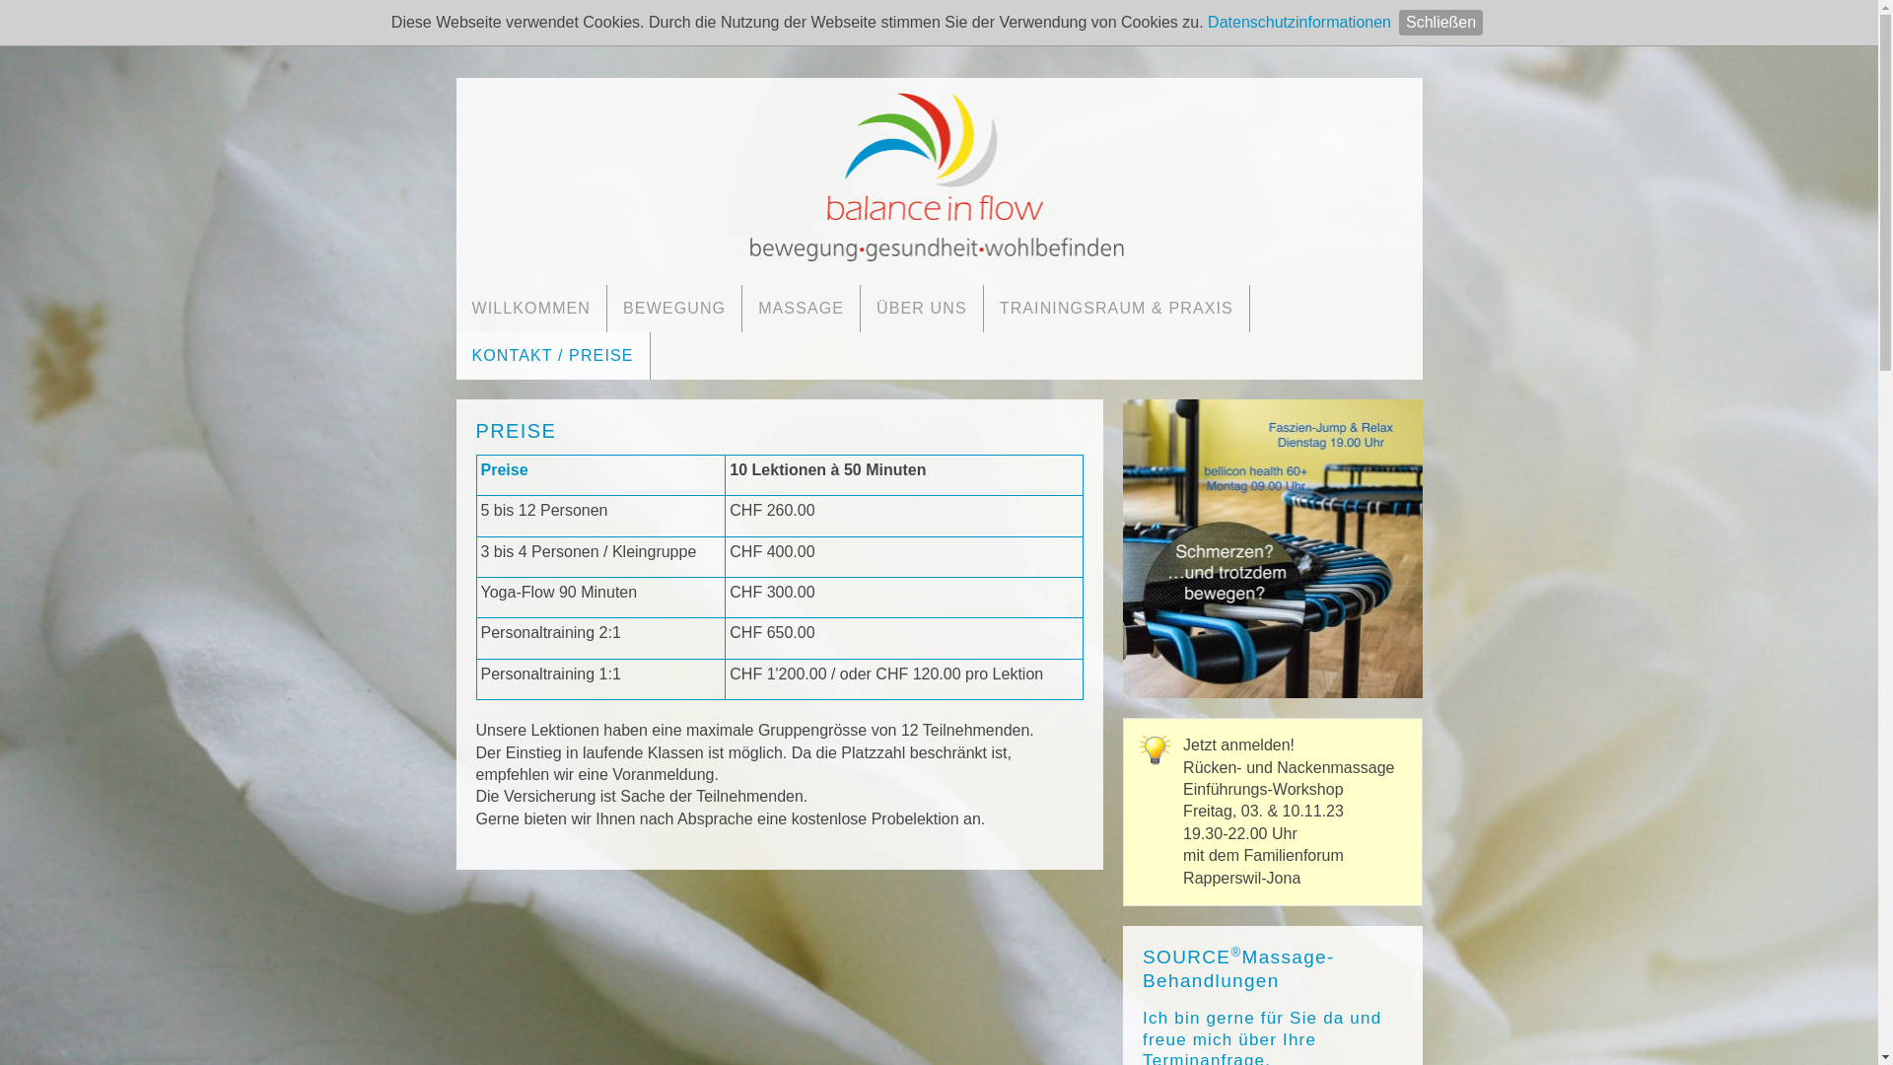  Describe the element at coordinates (801, 309) in the screenshot. I see `MASSAGE` at that location.